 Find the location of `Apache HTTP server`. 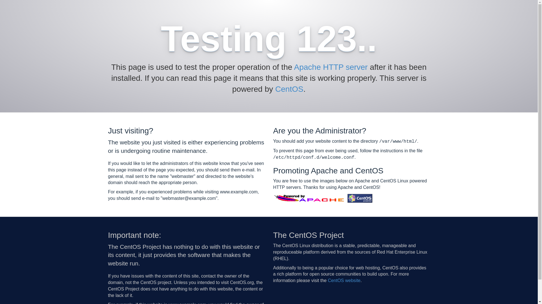

Apache HTTP server is located at coordinates (331, 67).